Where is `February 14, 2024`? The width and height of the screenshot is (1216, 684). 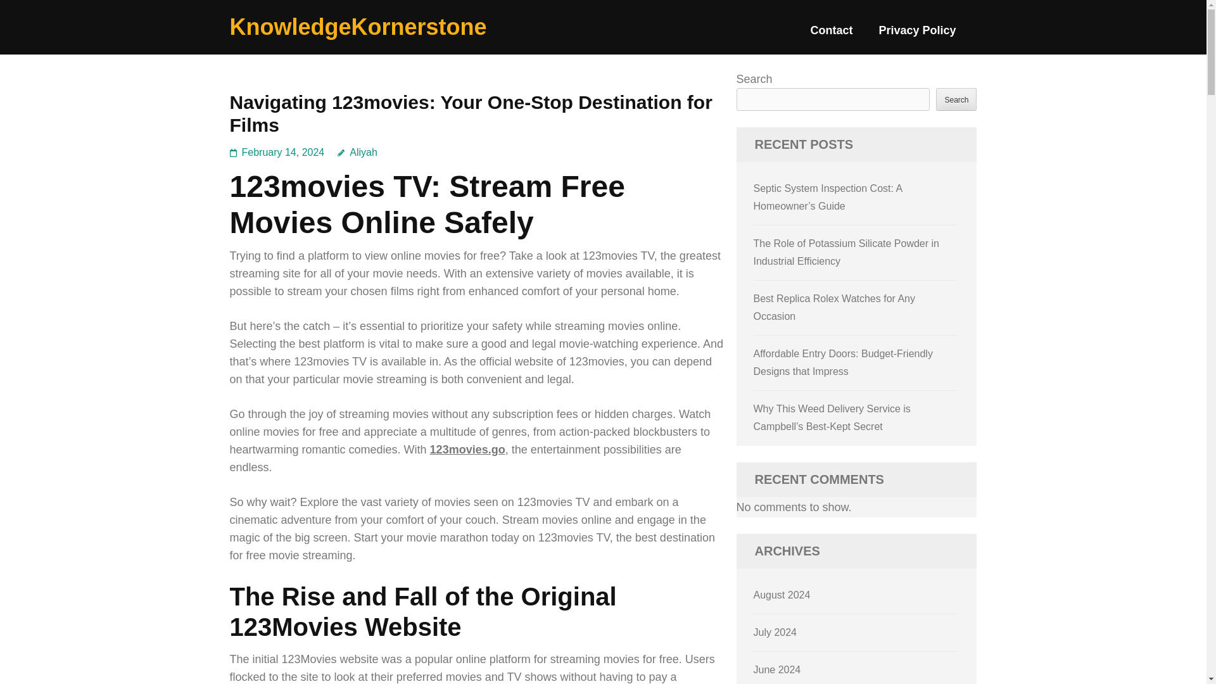 February 14, 2024 is located at coordinates (283, 152).